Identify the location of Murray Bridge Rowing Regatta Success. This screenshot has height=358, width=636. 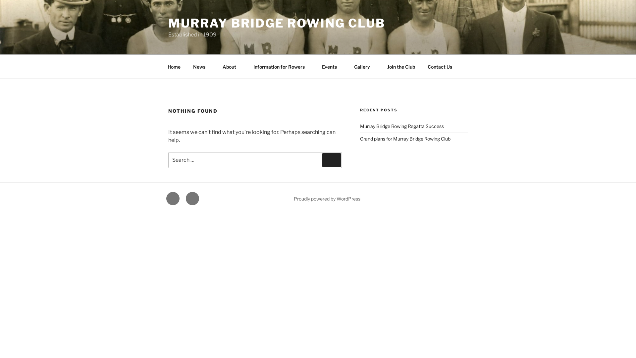
(402, 126).